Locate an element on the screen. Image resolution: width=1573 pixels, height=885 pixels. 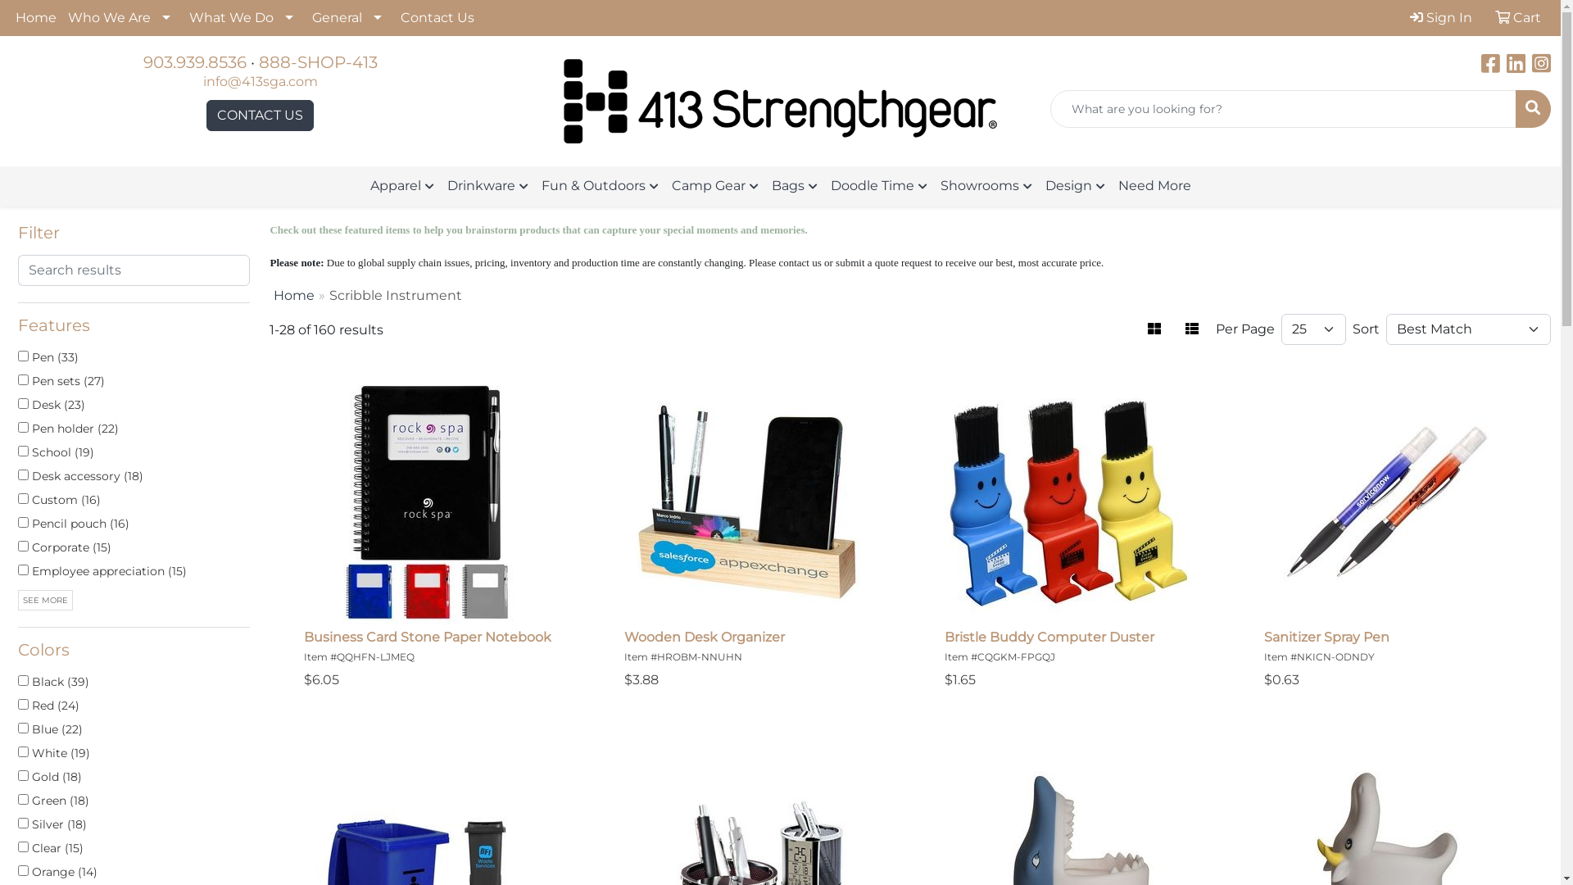
info@413sga.com is located at coordinates (261, 82).